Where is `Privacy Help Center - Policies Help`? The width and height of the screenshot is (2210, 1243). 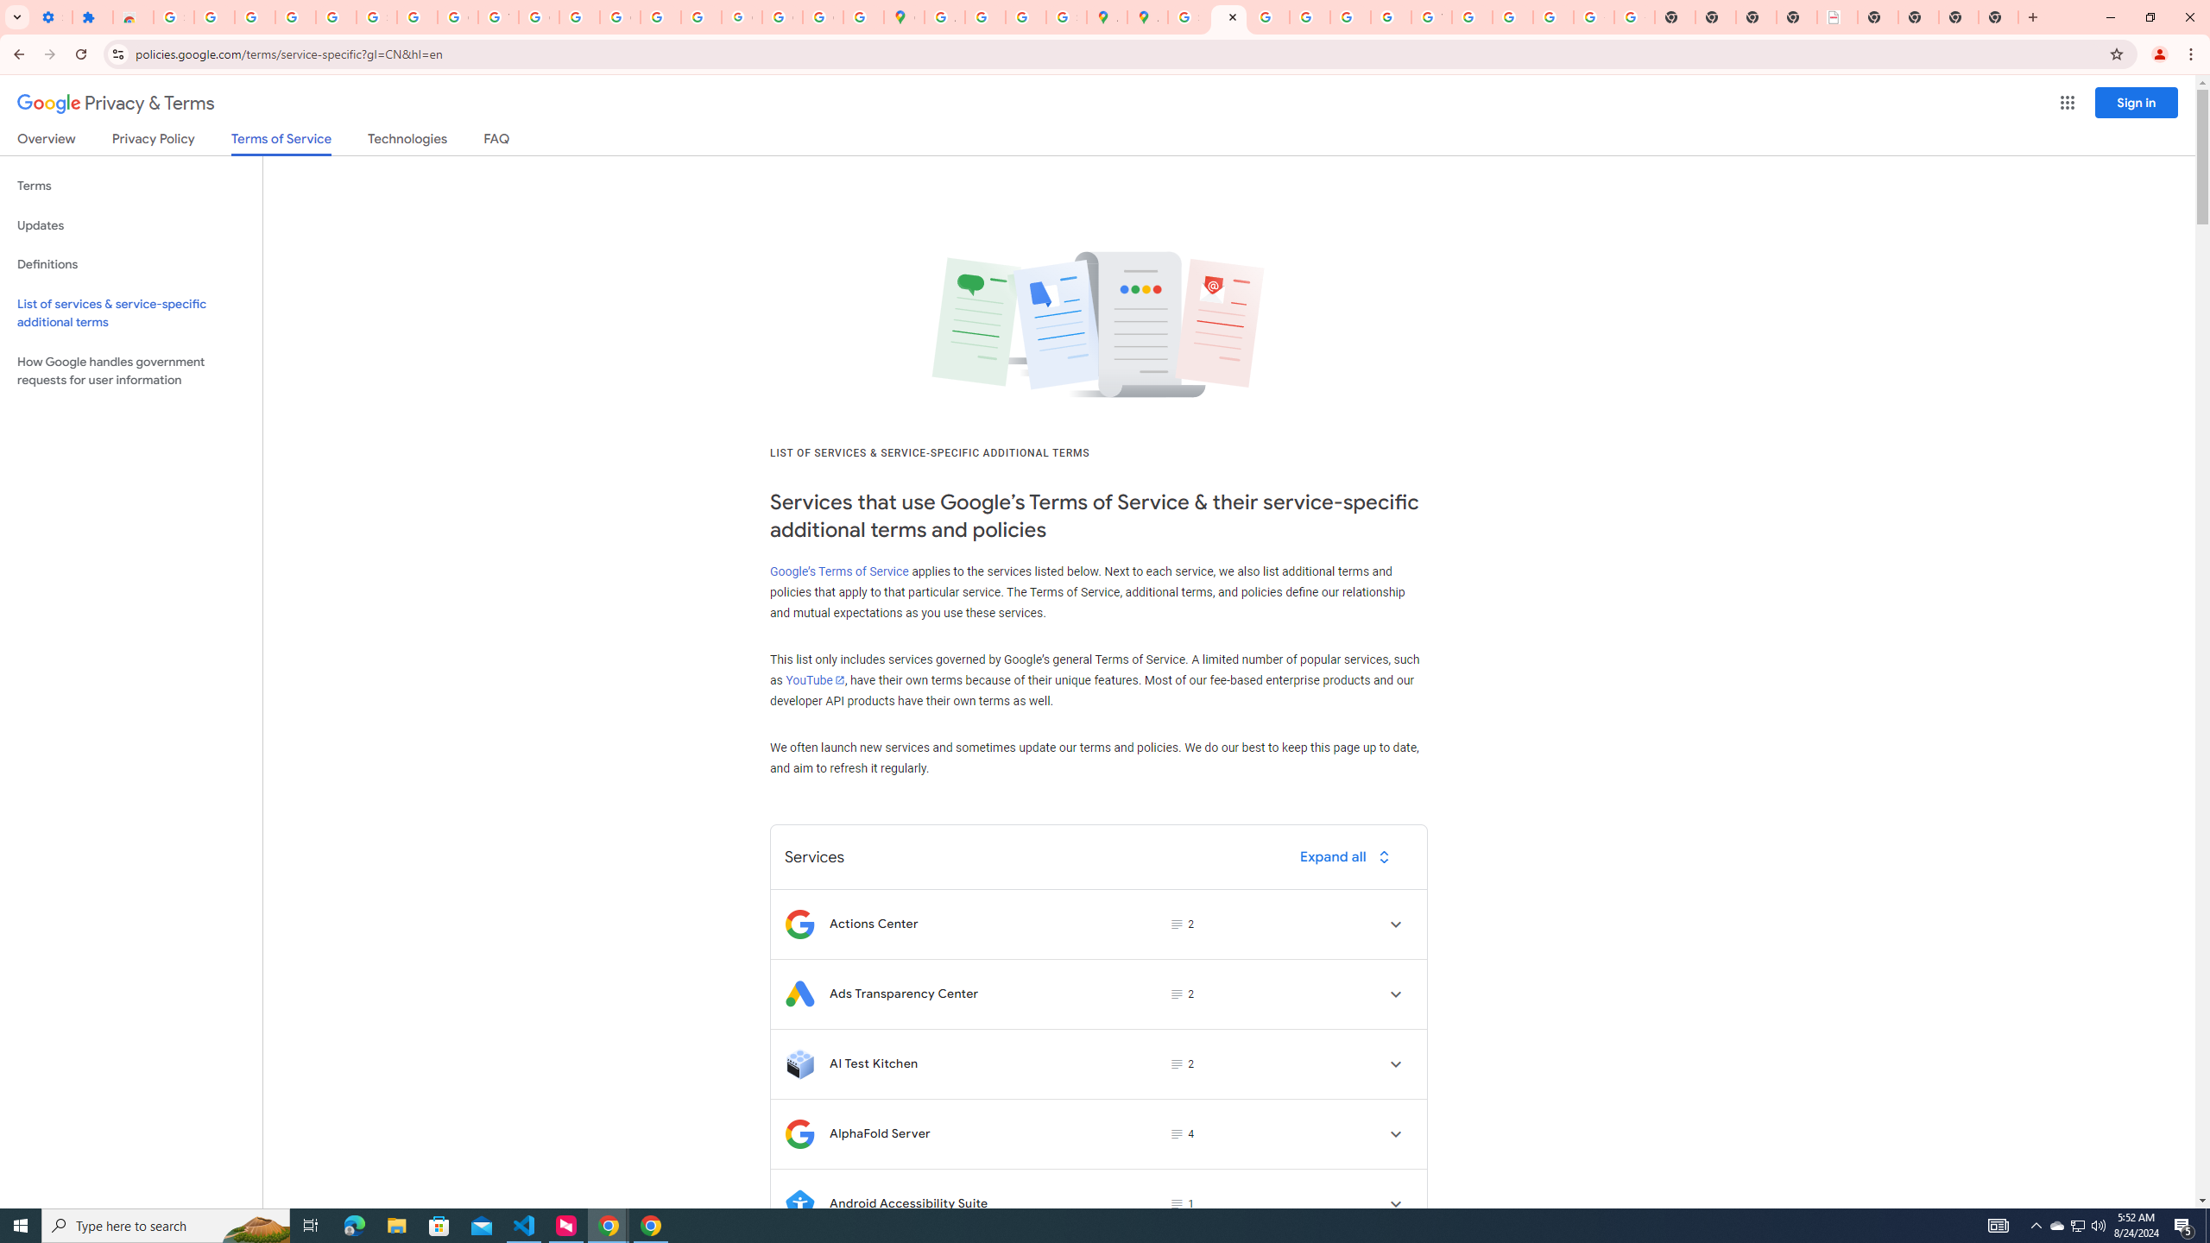
Privacy Help Center - Policies Help is located at coordinates (1269, 17).